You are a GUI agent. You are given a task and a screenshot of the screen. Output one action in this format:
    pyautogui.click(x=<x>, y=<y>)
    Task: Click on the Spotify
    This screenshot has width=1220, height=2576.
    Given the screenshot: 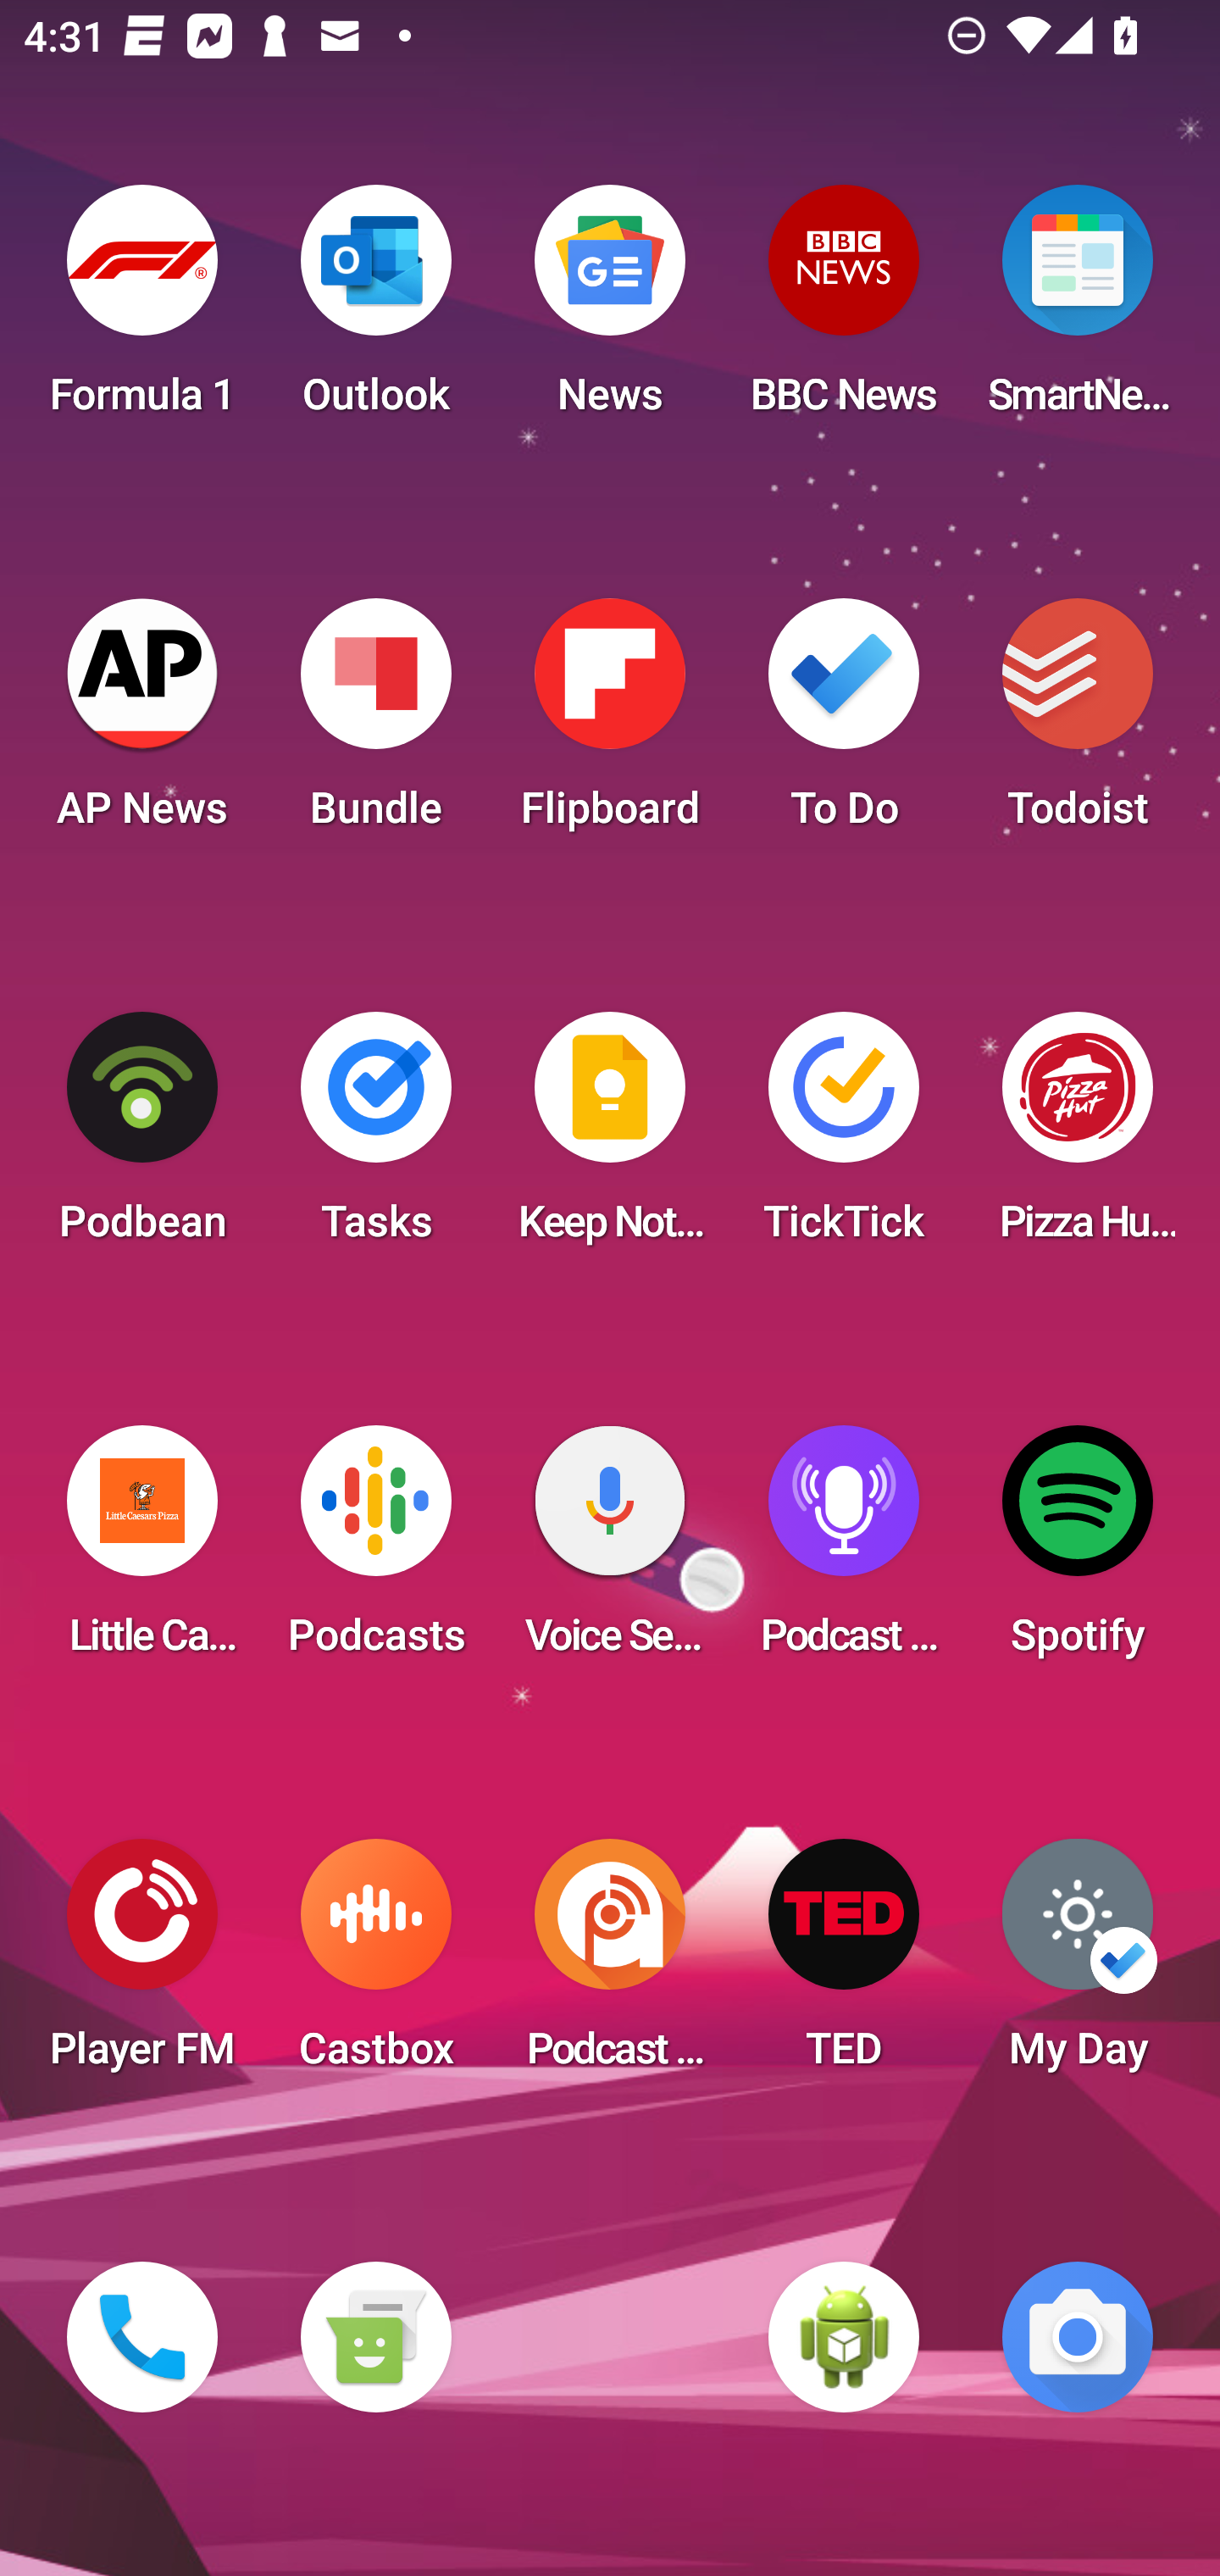 What is the action you would take?
    pyautogui.click(x=1078, y=1551)
    